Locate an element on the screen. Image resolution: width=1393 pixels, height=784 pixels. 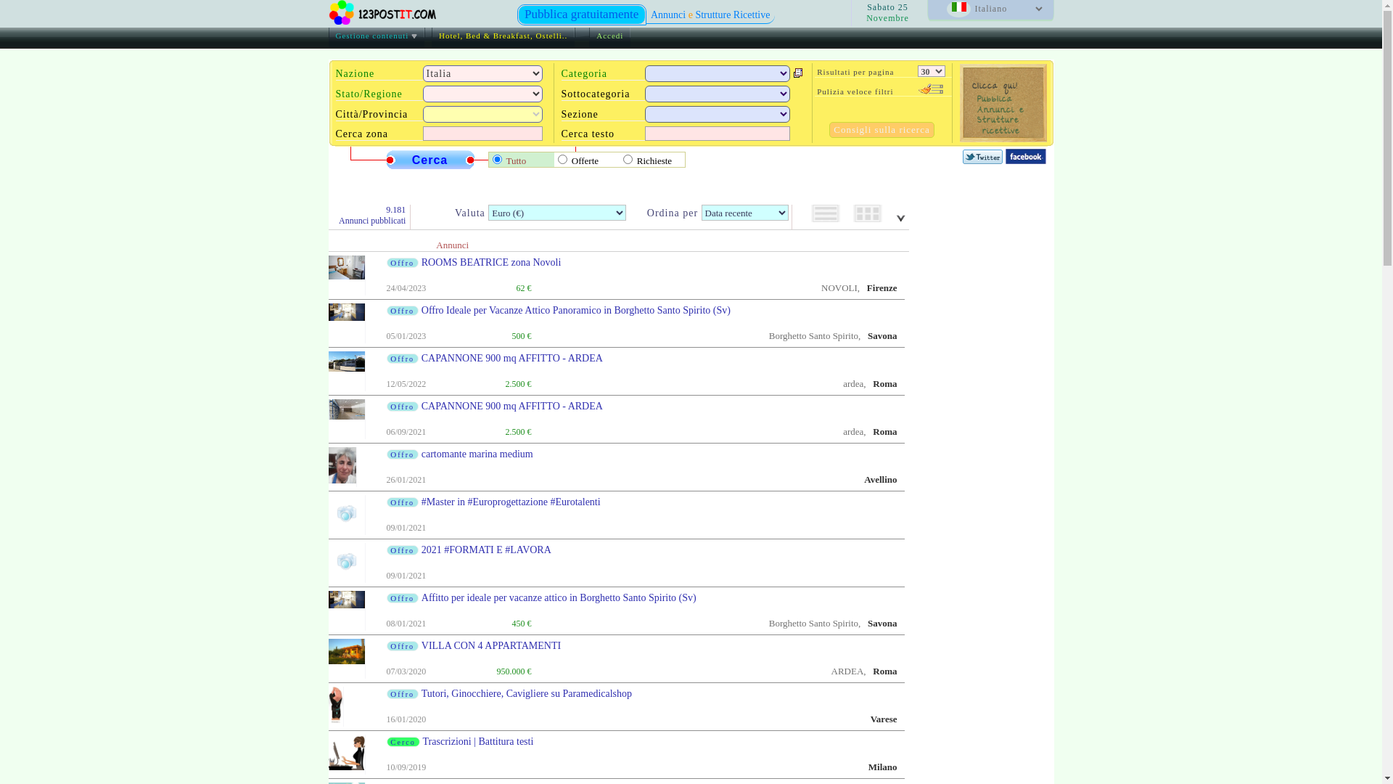
Pulisce tutti i campi della Ricerca is located at coordinates (931, 89).